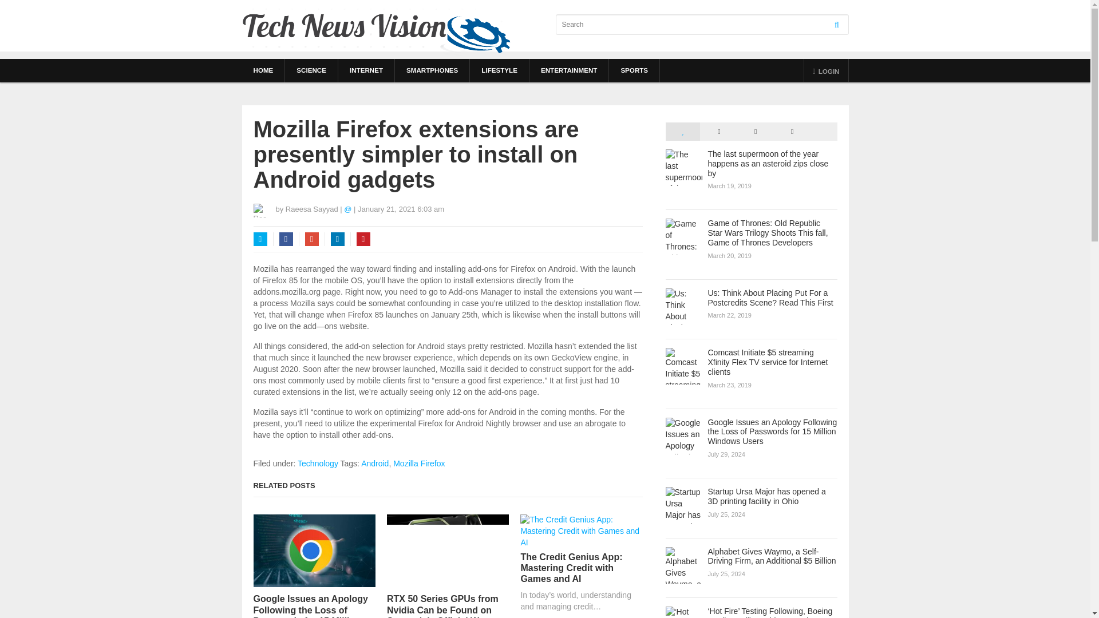 The height and width of the screenshot is (618, 1099). What do you see at coordinates (634, 70) in the screenshot?
I see `SPORTS` at bounding box center [634, 70].